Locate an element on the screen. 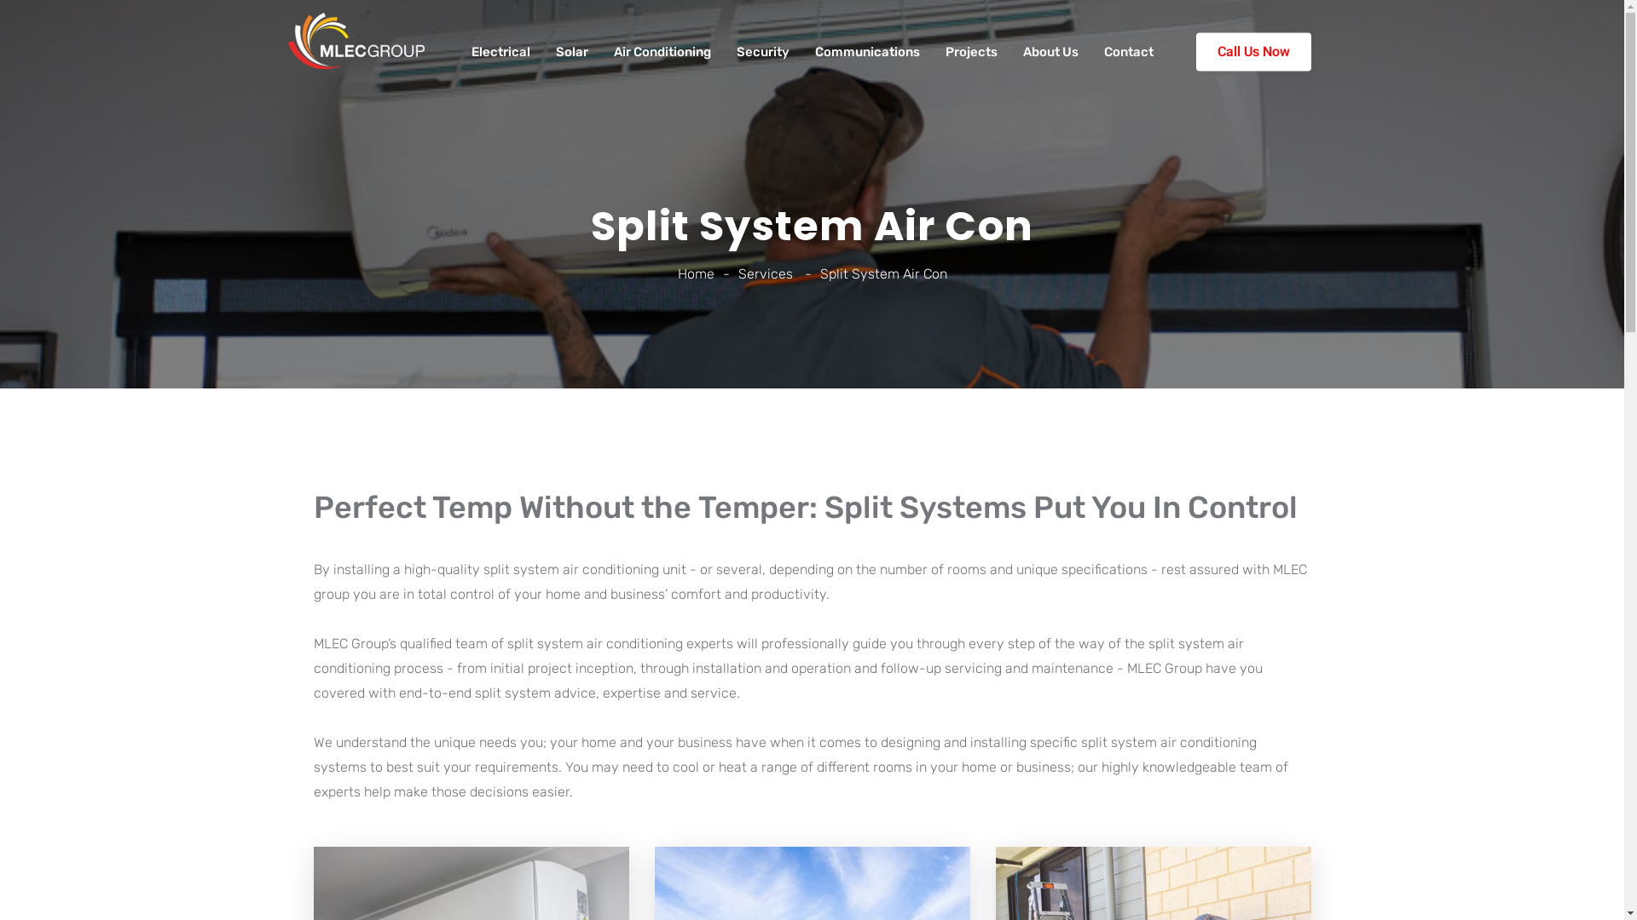 This screenshot has height=920, width=1637. Air Conditioning is located at coordinates (662, 52).